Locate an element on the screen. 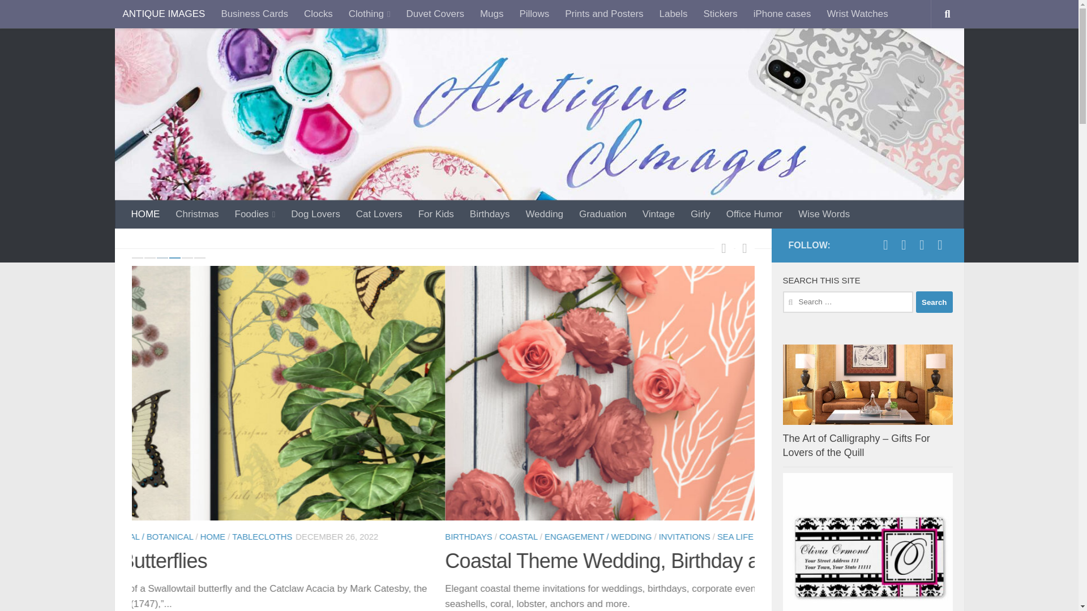 The width and height of the screenshot is (1087, 611). Birthdays is located at coordinates (490, 214).